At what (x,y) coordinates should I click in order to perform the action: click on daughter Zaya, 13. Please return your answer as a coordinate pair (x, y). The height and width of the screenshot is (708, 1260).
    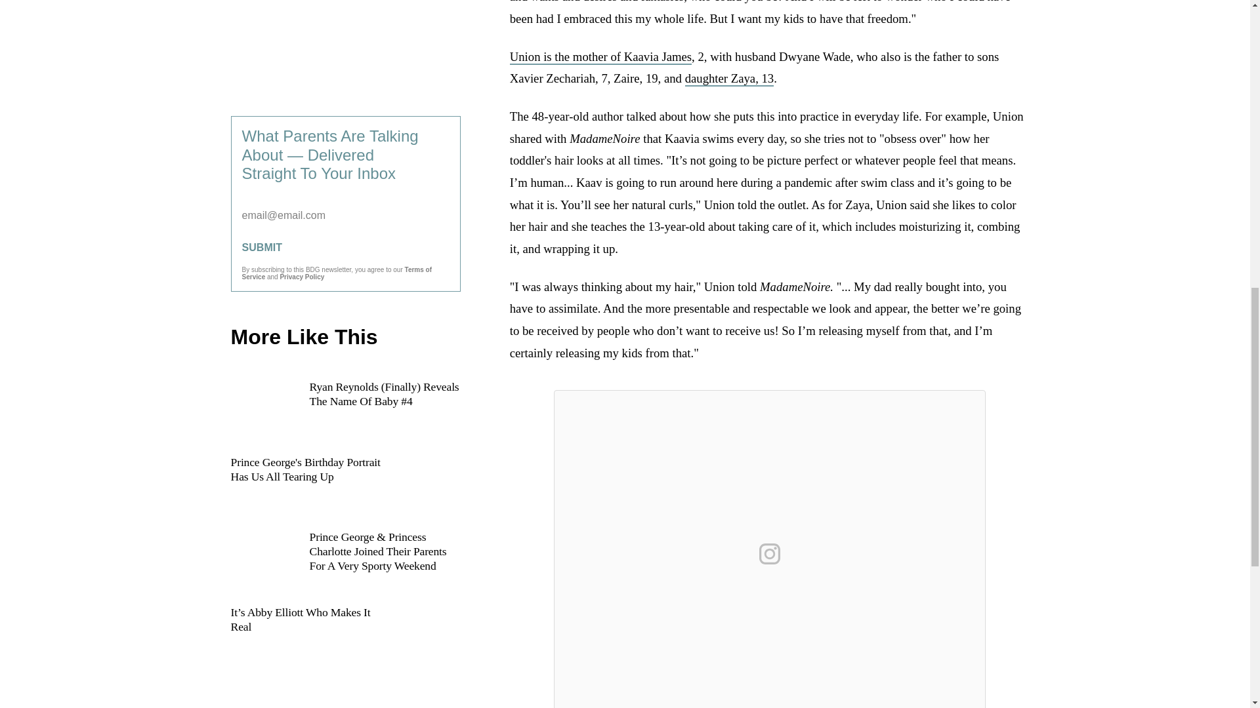
    Looking at the image, I should click on (730, 79).